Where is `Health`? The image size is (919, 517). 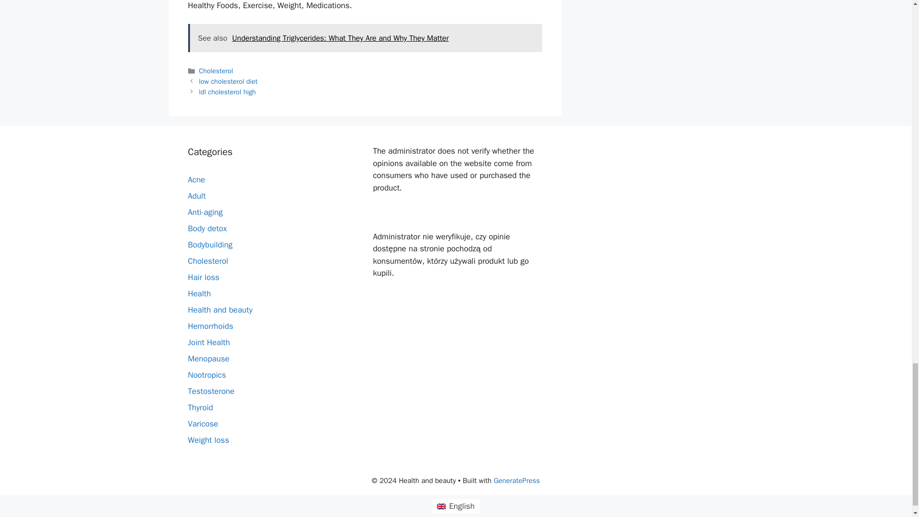 Health is located at coordinates (199, 293).